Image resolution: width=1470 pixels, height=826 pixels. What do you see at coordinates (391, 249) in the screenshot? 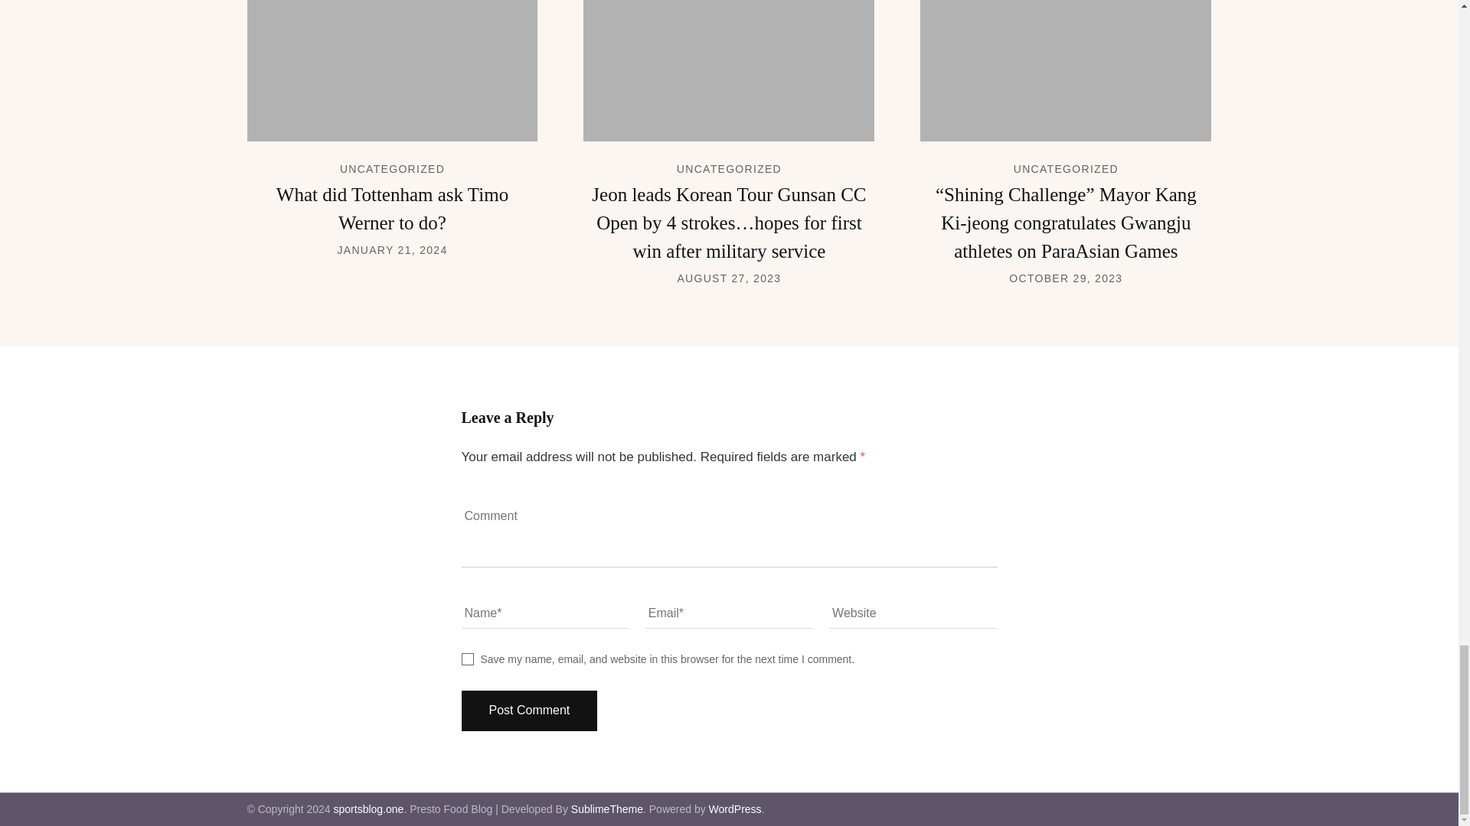
I see `JANUARY 21, 2024` at bounding box center [391, 249].